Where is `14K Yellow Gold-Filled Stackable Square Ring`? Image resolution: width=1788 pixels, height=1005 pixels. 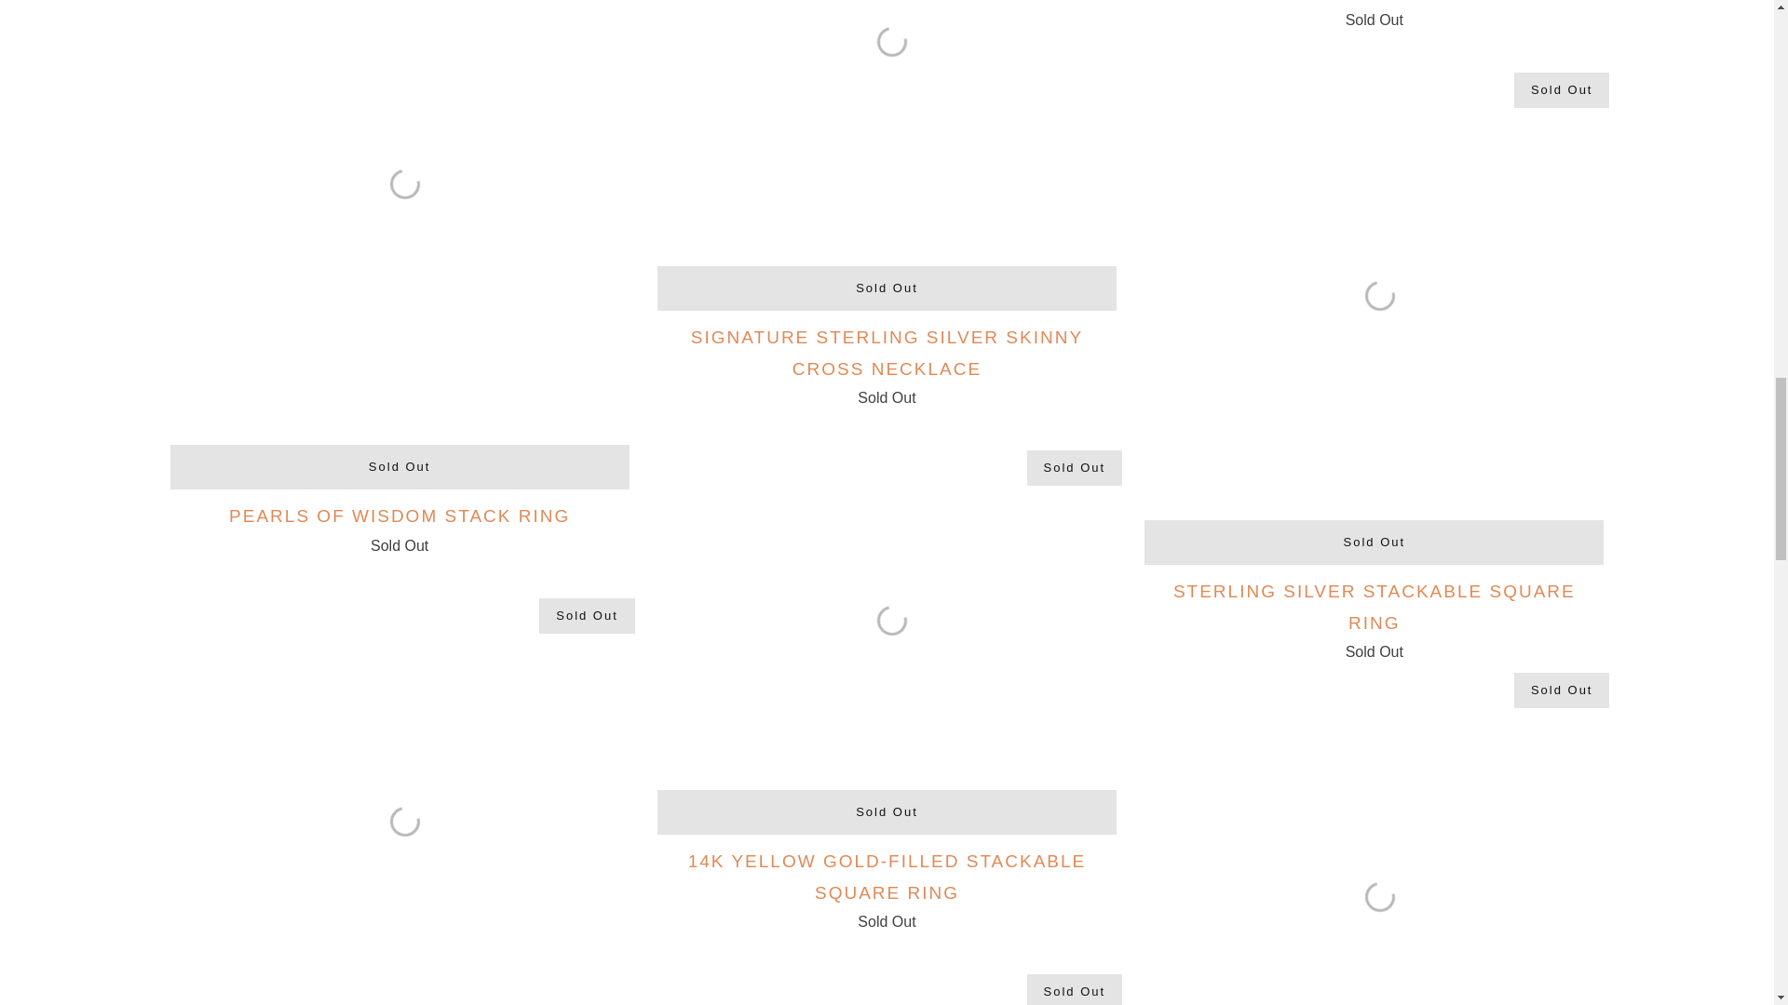
14K Yellow Gold-Filled Stackable Square Ring is located at coordinates (887, 613).